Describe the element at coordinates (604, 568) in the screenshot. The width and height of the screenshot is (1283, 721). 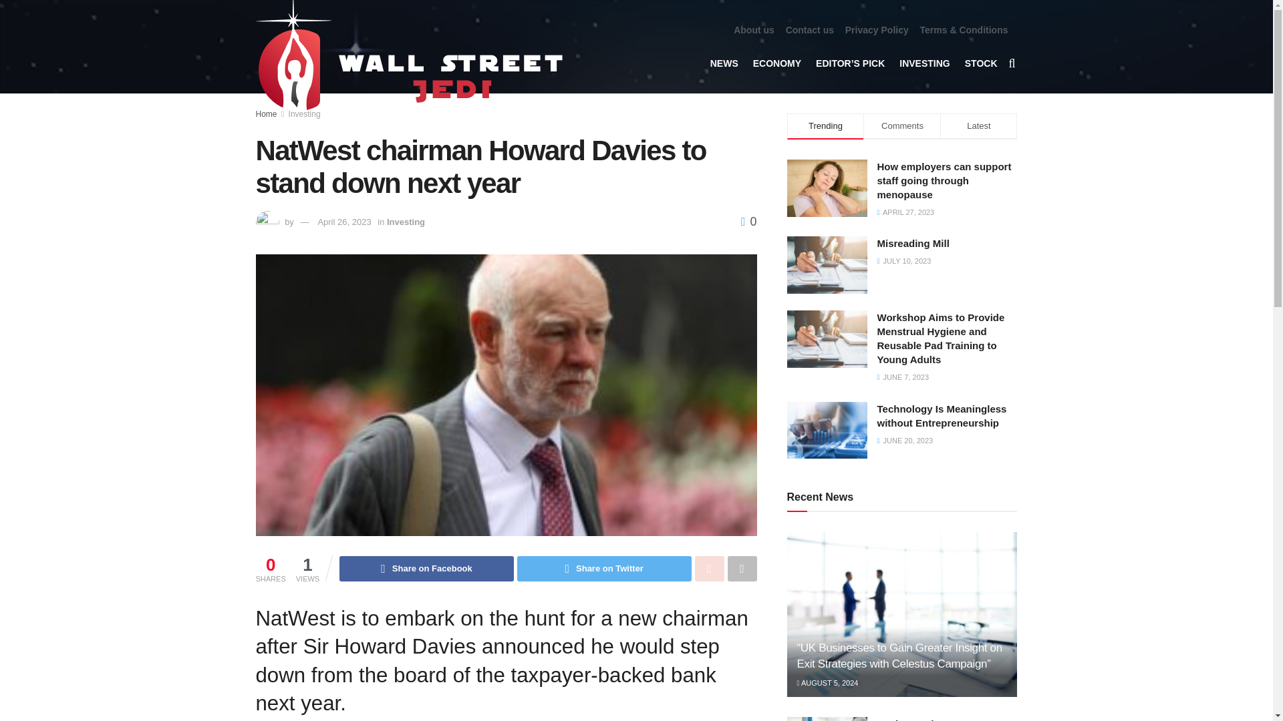
I see `Share on Twitter` at that location.